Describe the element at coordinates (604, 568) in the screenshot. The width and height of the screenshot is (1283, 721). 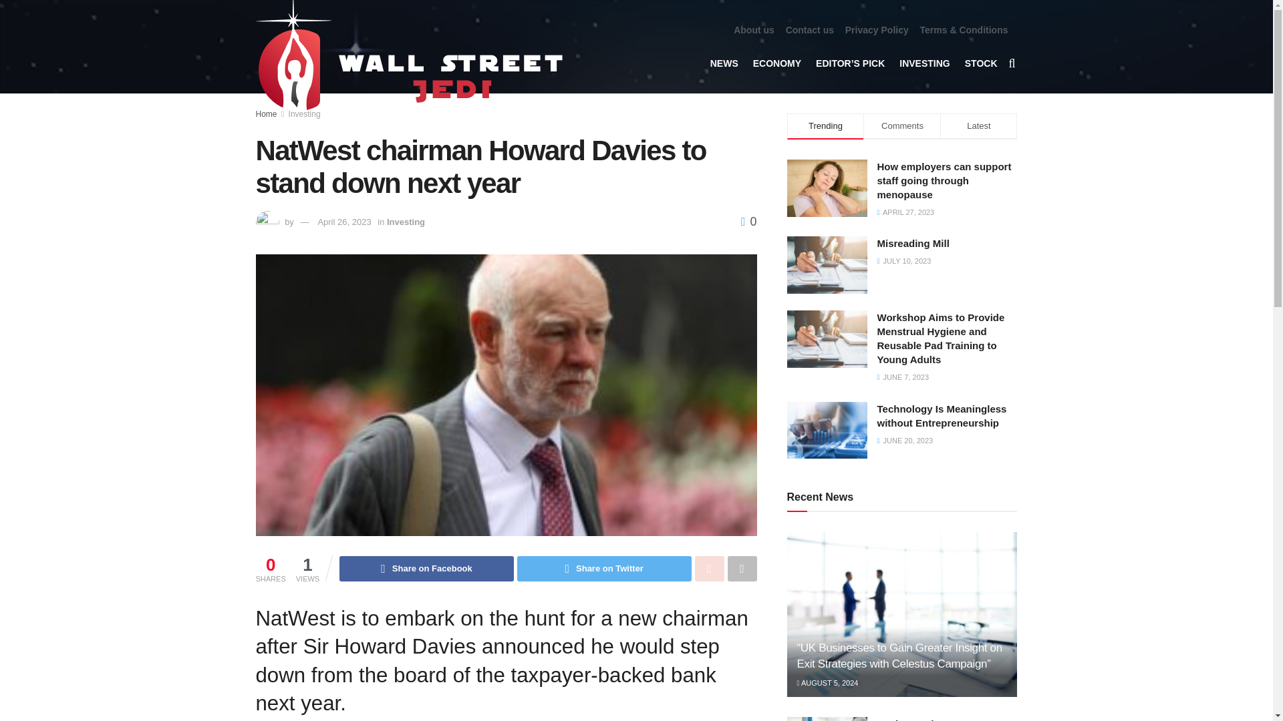
I see `Share on Twitter` at that location.